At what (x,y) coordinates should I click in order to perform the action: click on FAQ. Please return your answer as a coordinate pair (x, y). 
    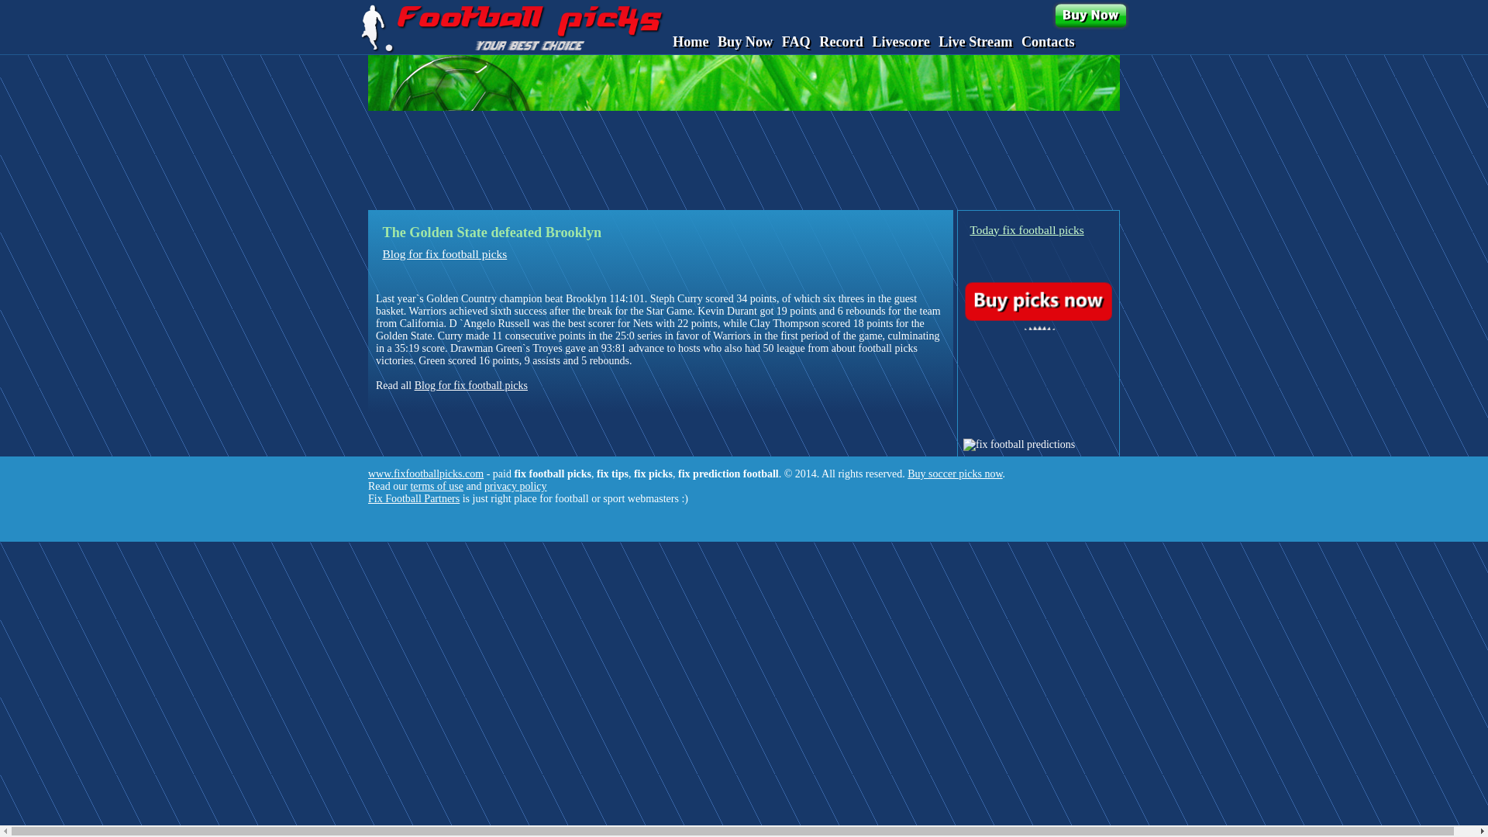
    Looking at the image, I should click on (797, 42).